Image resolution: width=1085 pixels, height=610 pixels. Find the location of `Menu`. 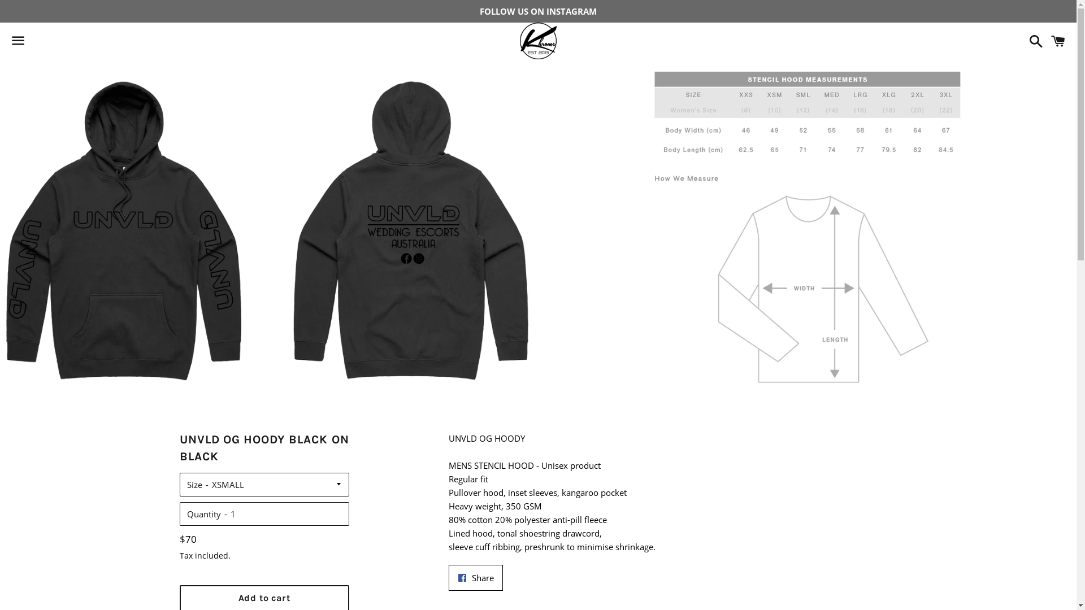

Menu is located at coordinates (18, 41).